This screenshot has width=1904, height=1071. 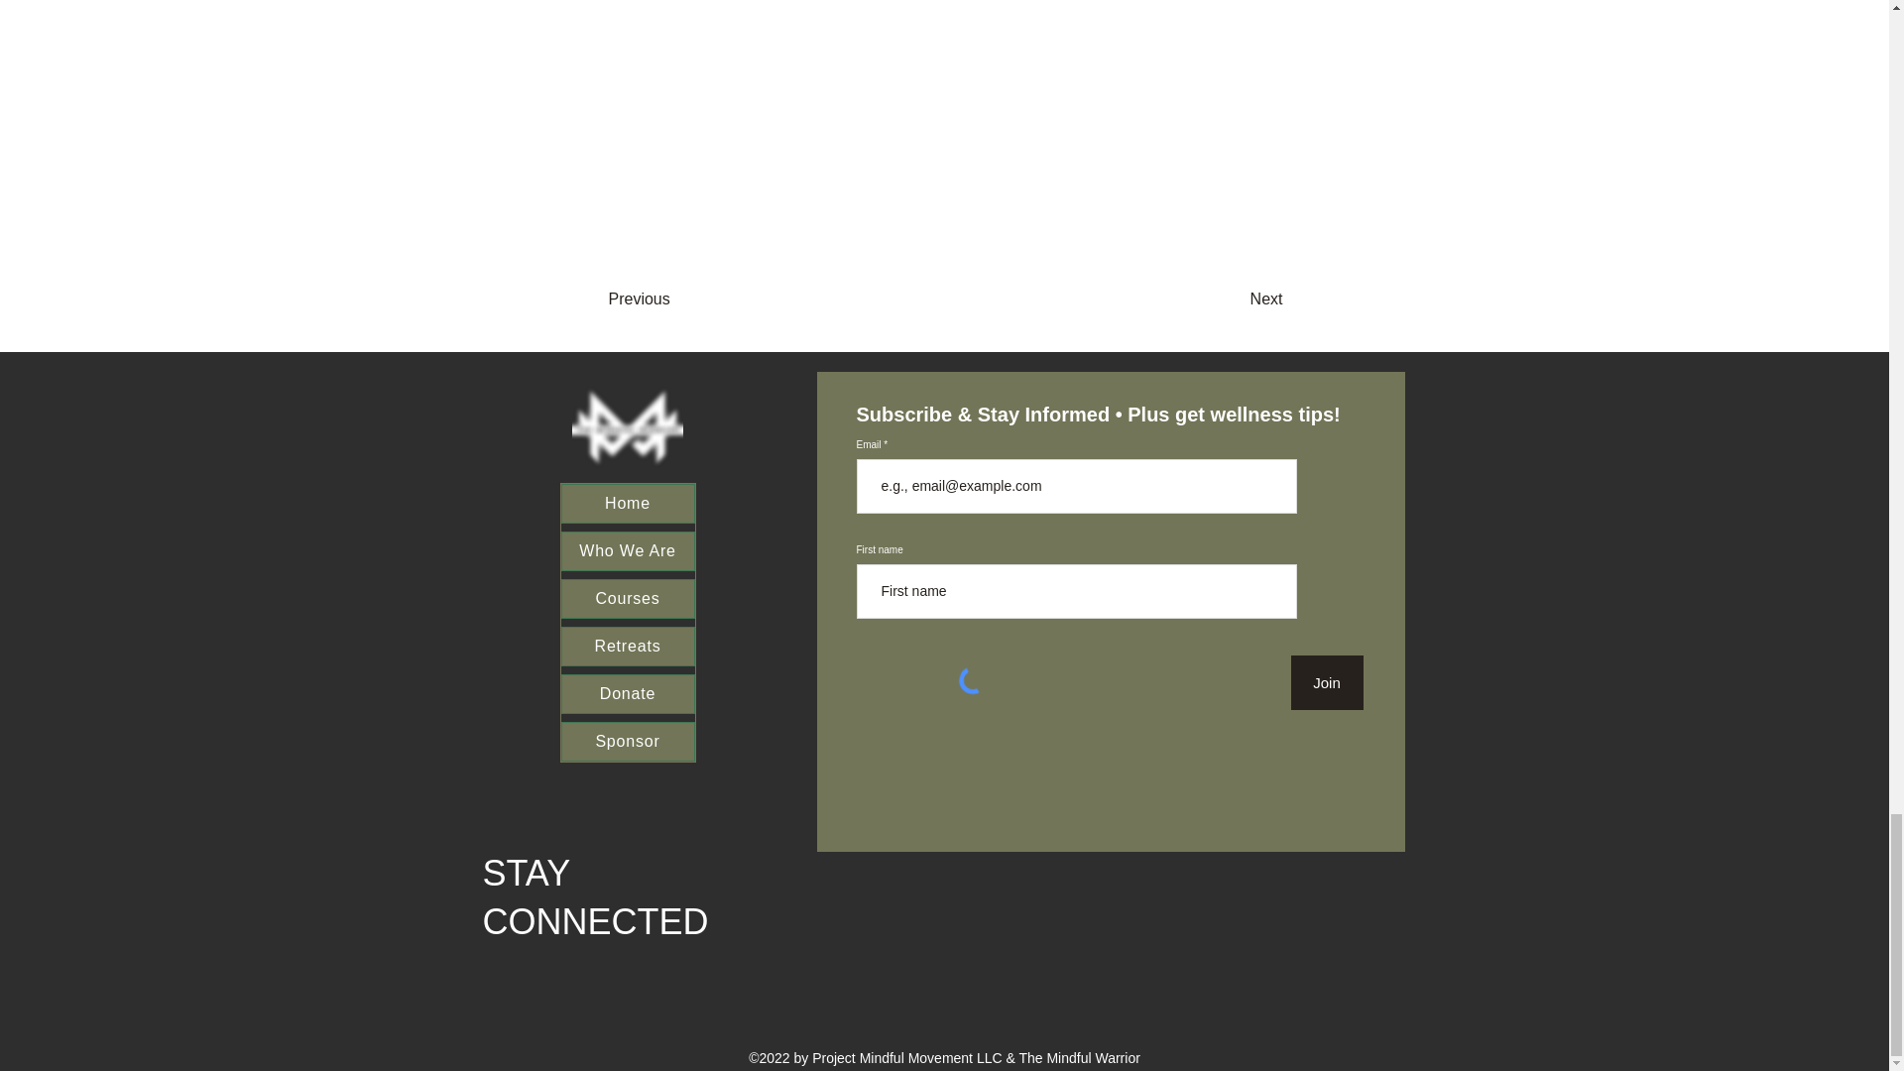 I want to click on Sponsor, so click(x=628, y=741).